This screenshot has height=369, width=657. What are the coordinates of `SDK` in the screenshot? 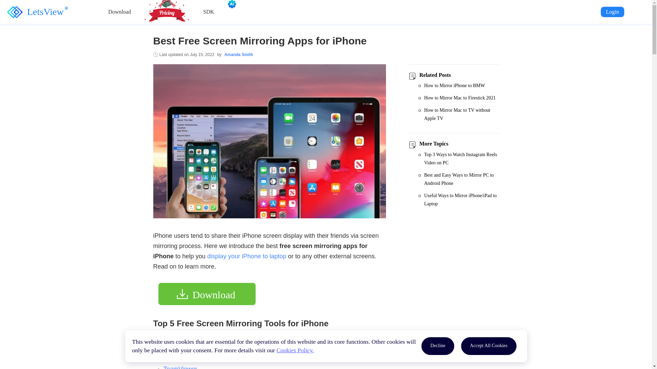 It's located at (208, 12).